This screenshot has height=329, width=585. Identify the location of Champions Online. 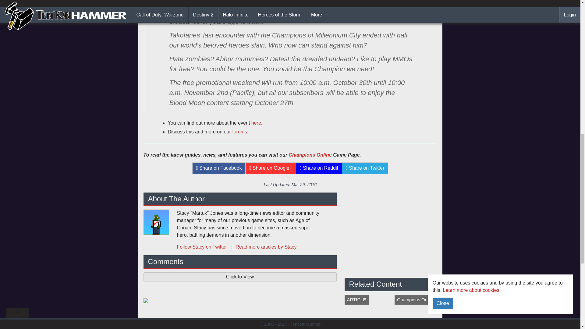
(310, 155).